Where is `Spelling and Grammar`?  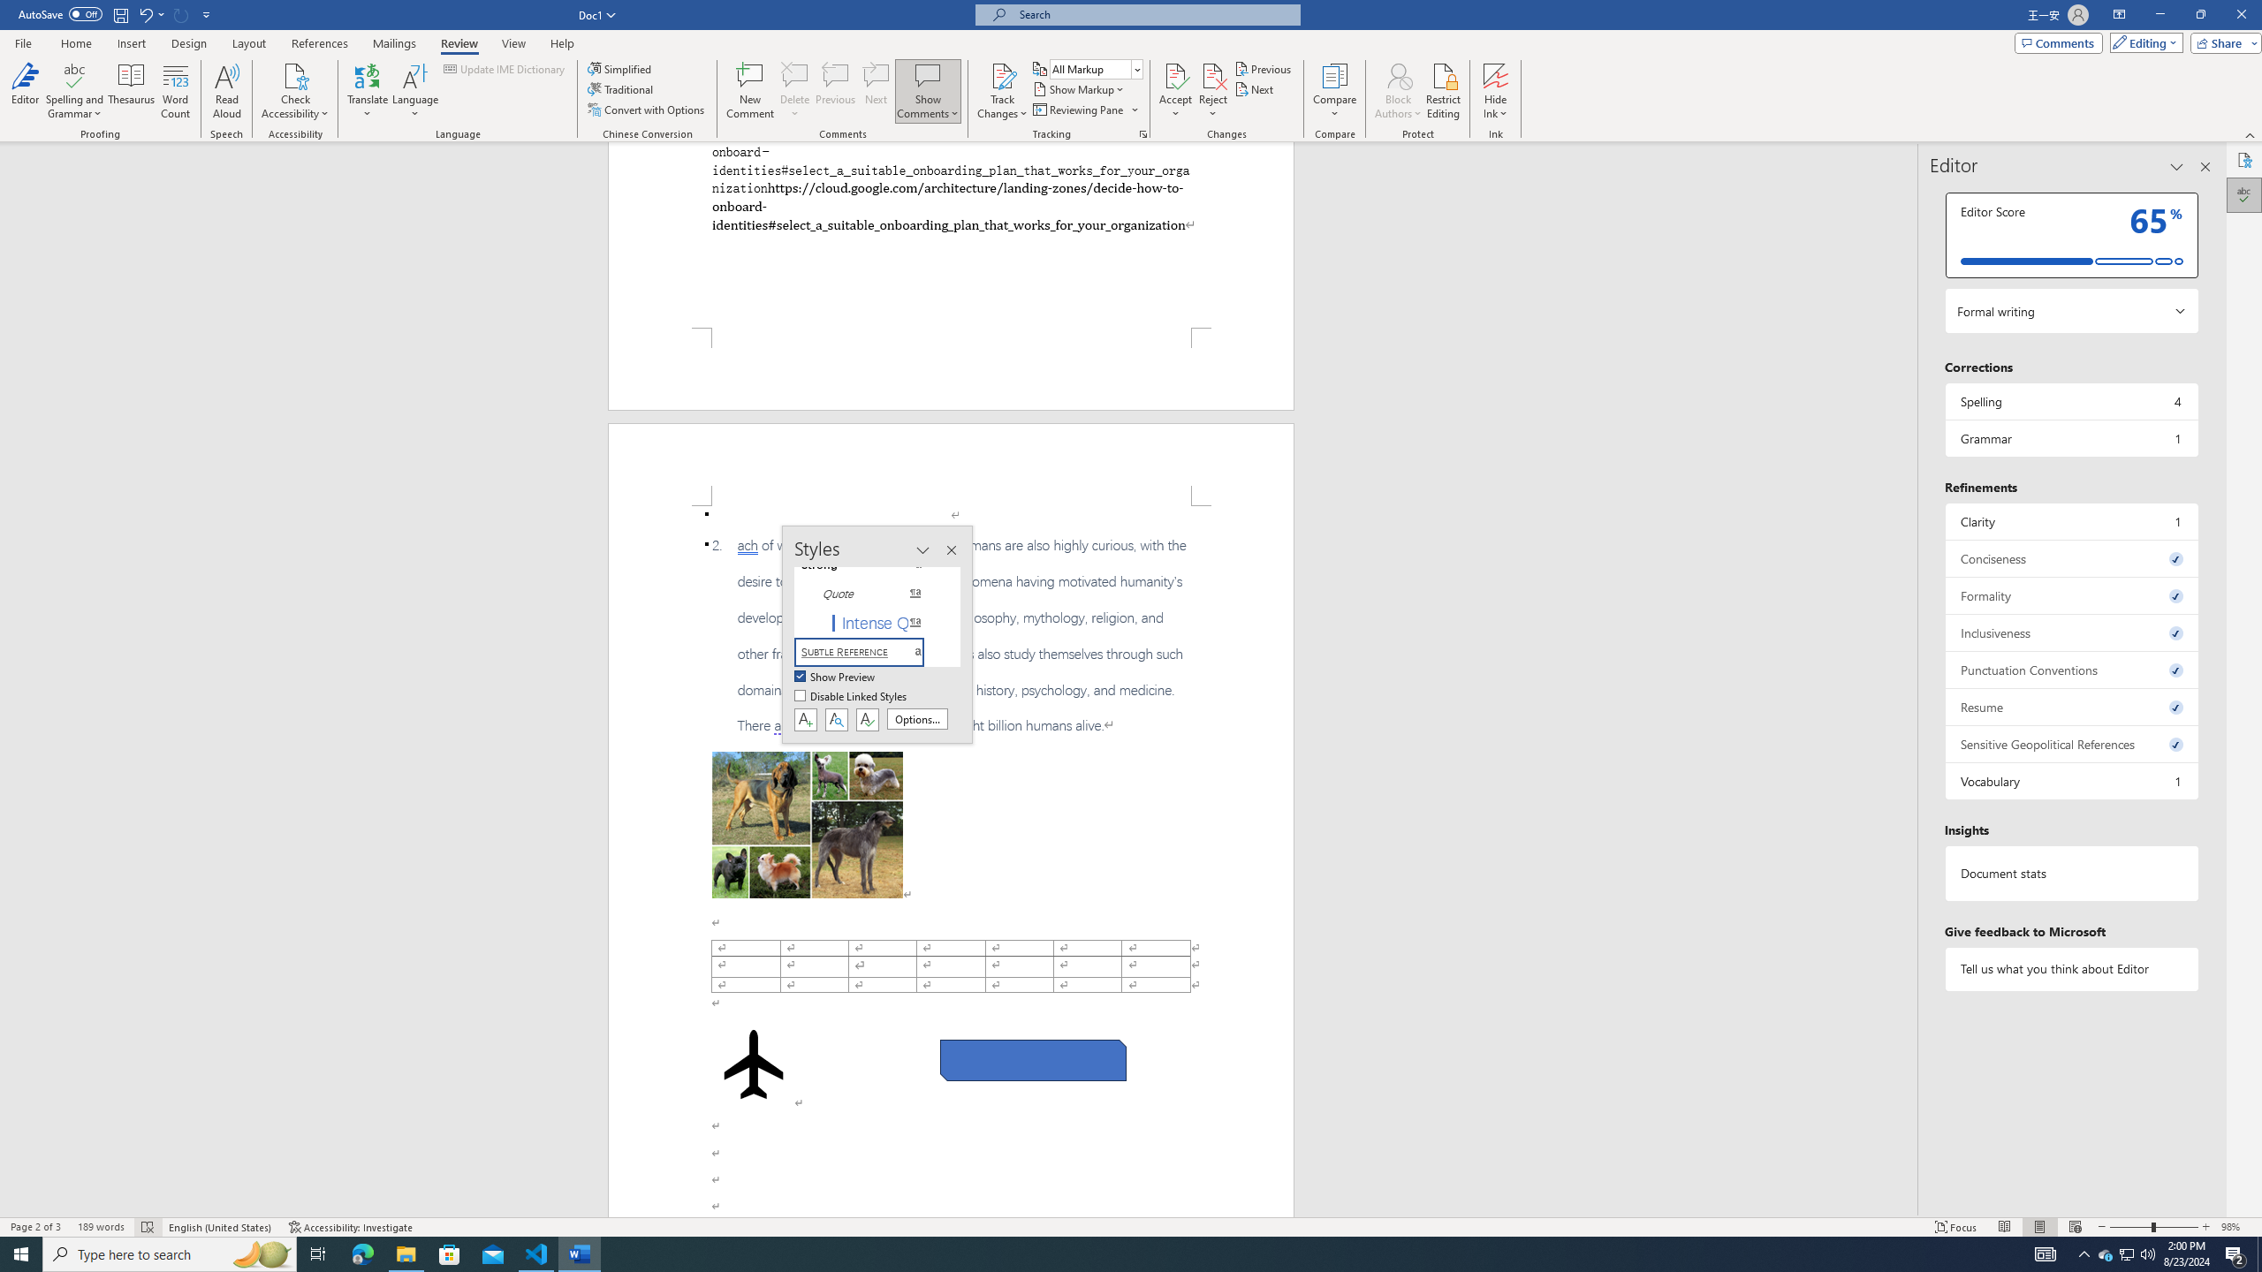 Spelling and Grammar is located at coordinates (76, 91).